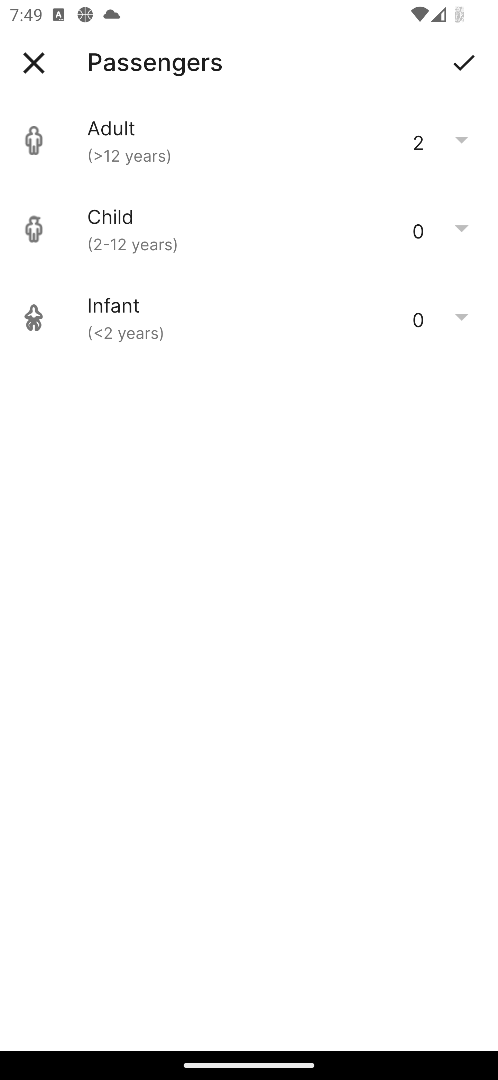 The width and height of the screenshot is (498, 1080). Describe the element at coordinates (249, 318) in the screenshot. I see `Infant (<2 years) 0` at that location.